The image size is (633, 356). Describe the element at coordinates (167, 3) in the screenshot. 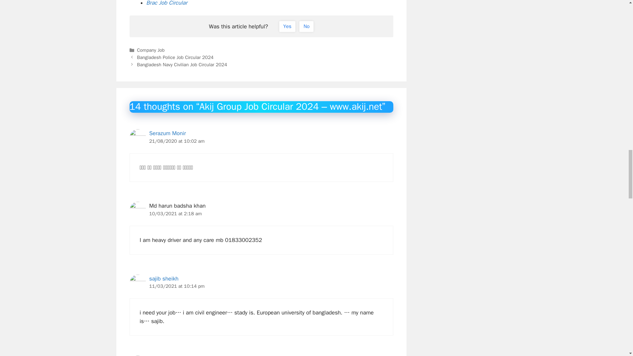

I see `Brac Job Circular` at that location.